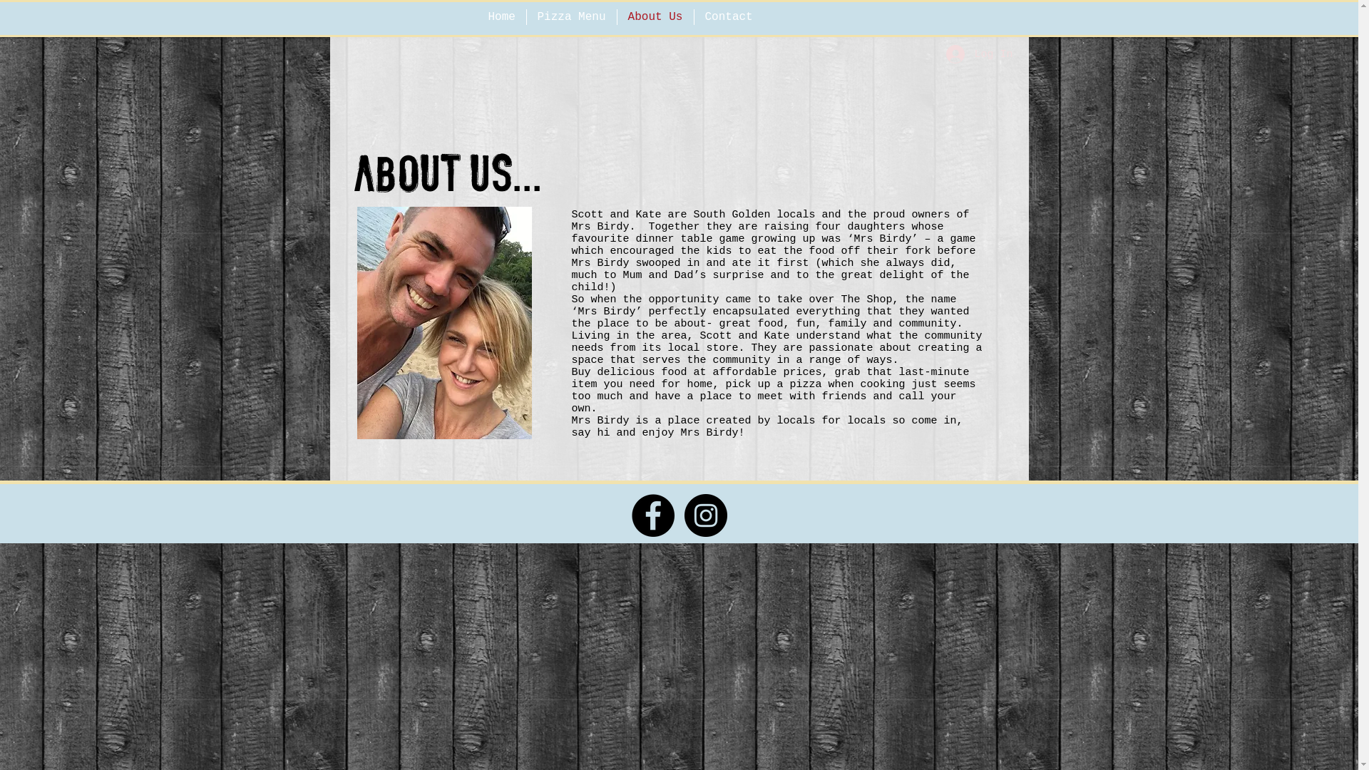 Image resolution: width=1369 pixels, height=770 pixels. I want to click on Home, so click(502, 17).